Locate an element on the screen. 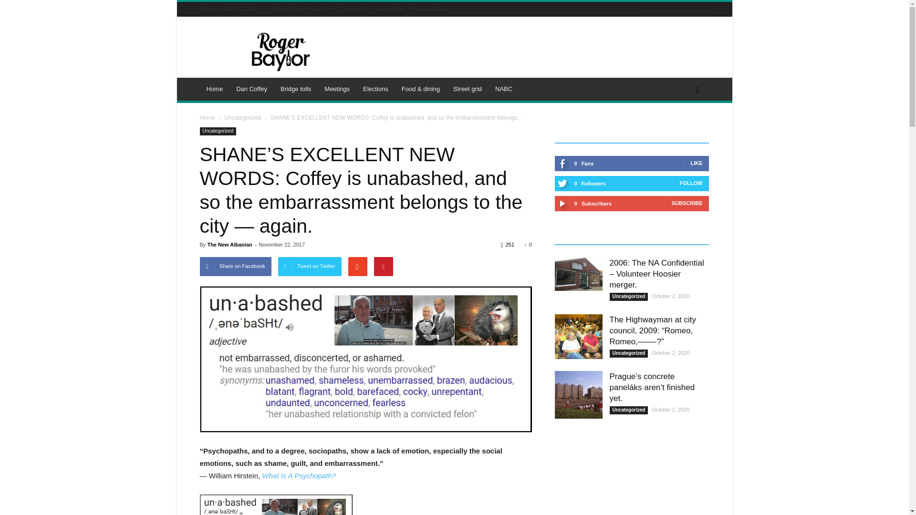 This screenshot has height=515, width=916. Behance is located at coordinates (644, 9).